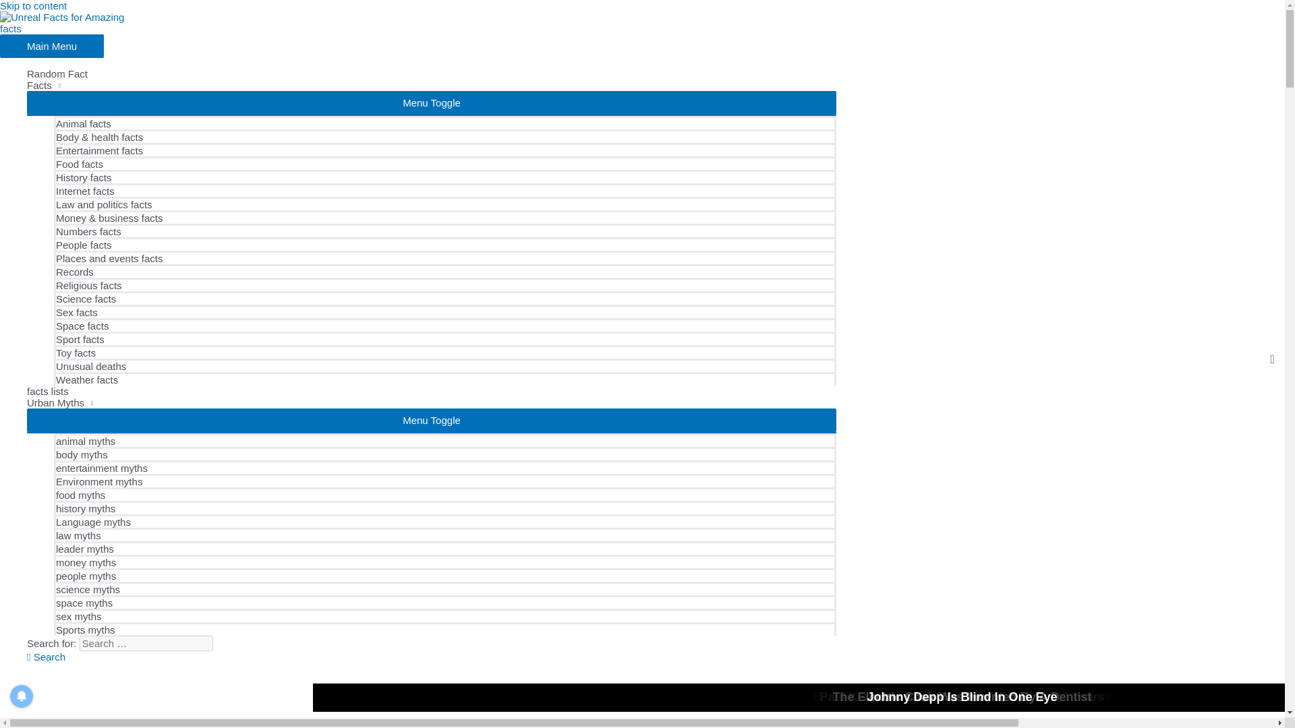  I want to click on Toy facts, so click(445, 352).